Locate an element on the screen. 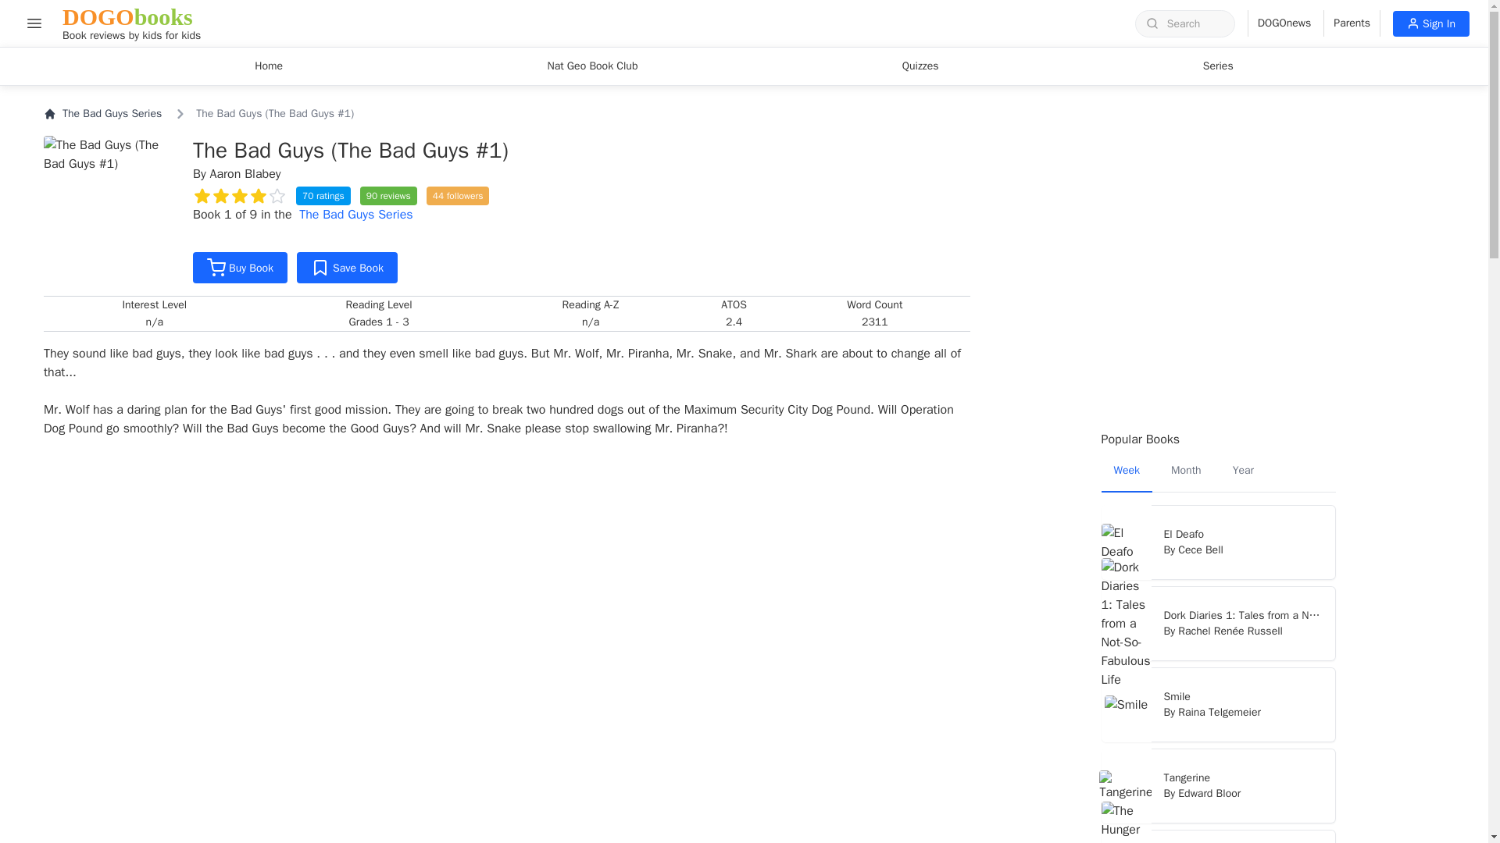 This screenshot has height=843, width=1500. Series is located at coordinates (1219, 201).